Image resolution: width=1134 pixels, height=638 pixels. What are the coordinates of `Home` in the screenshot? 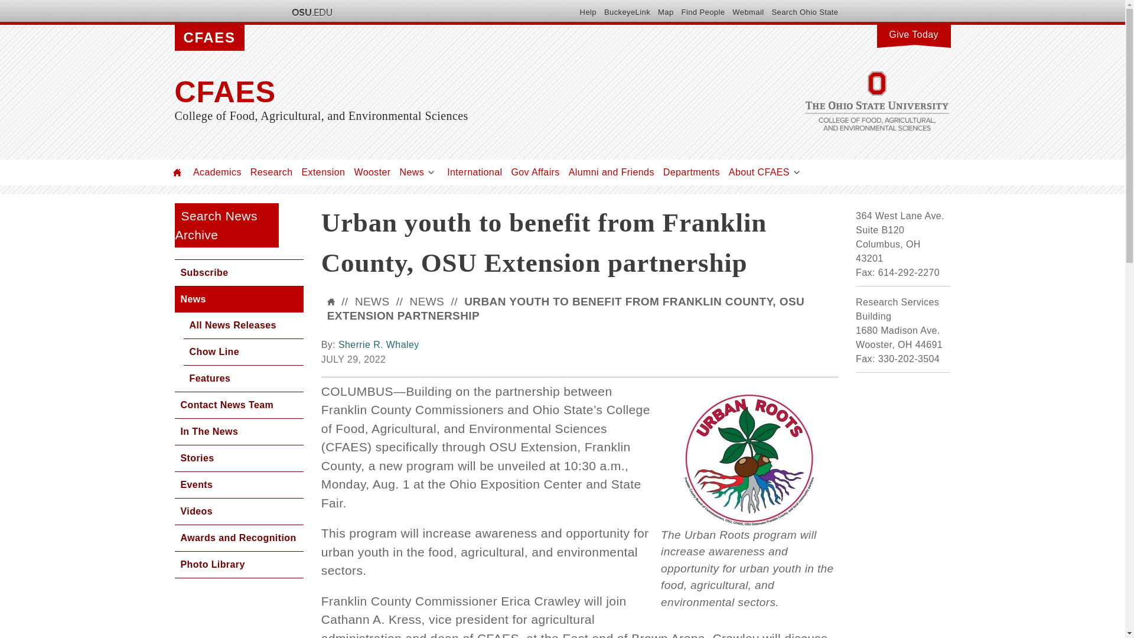 It's located at (446, 92).